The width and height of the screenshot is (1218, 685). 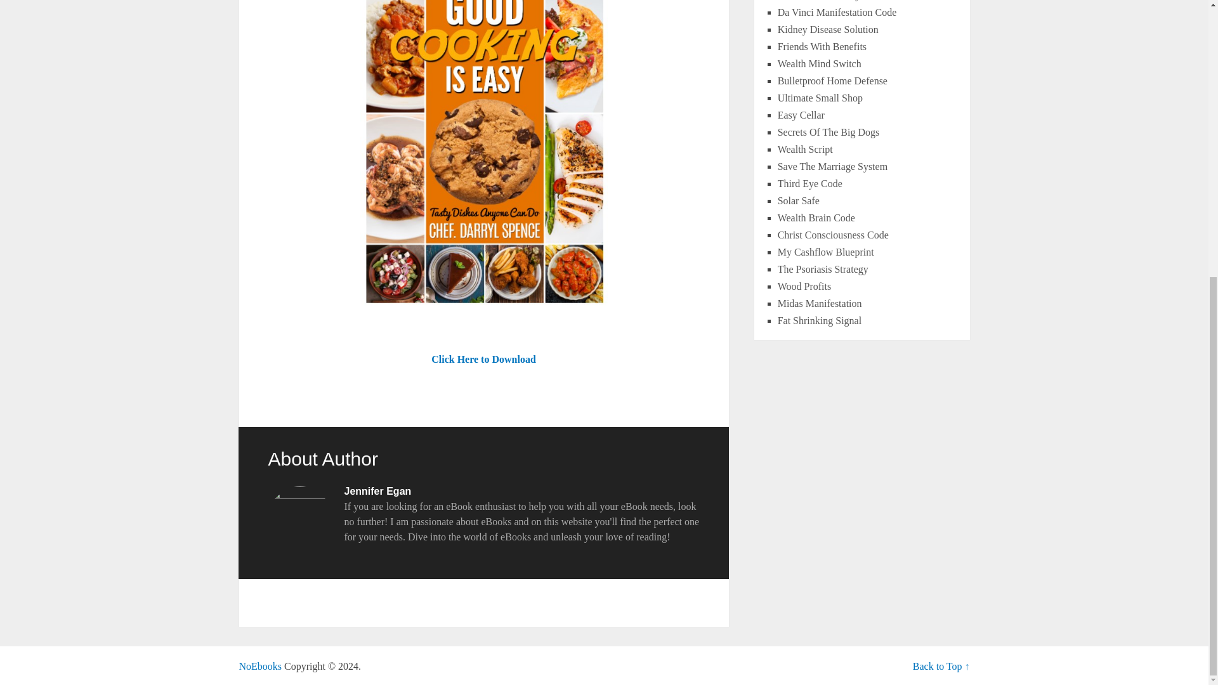 I want to click on Kidney Disease Solution, so click(x=828, y=29).